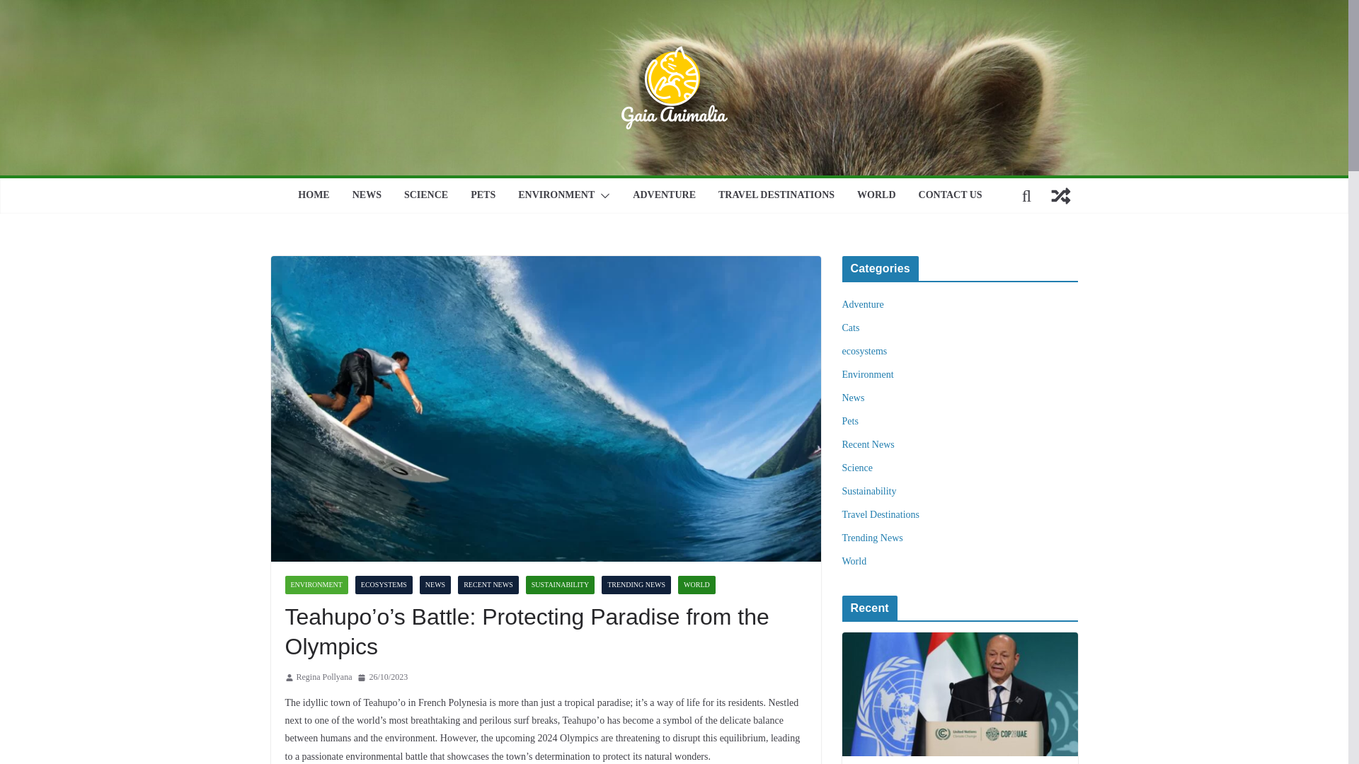 This screenshot has width=1359, height=764. I want to click on SUSTAINABILITY, so click(561, 585).